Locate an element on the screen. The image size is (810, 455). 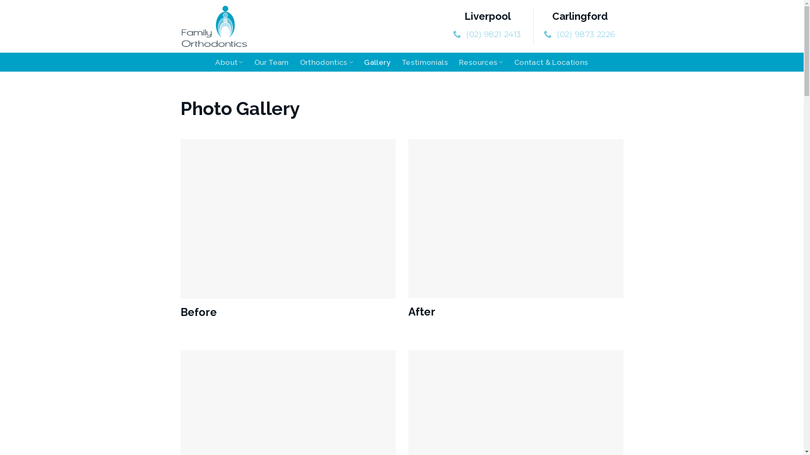
About is located at coordinates (229, 62).